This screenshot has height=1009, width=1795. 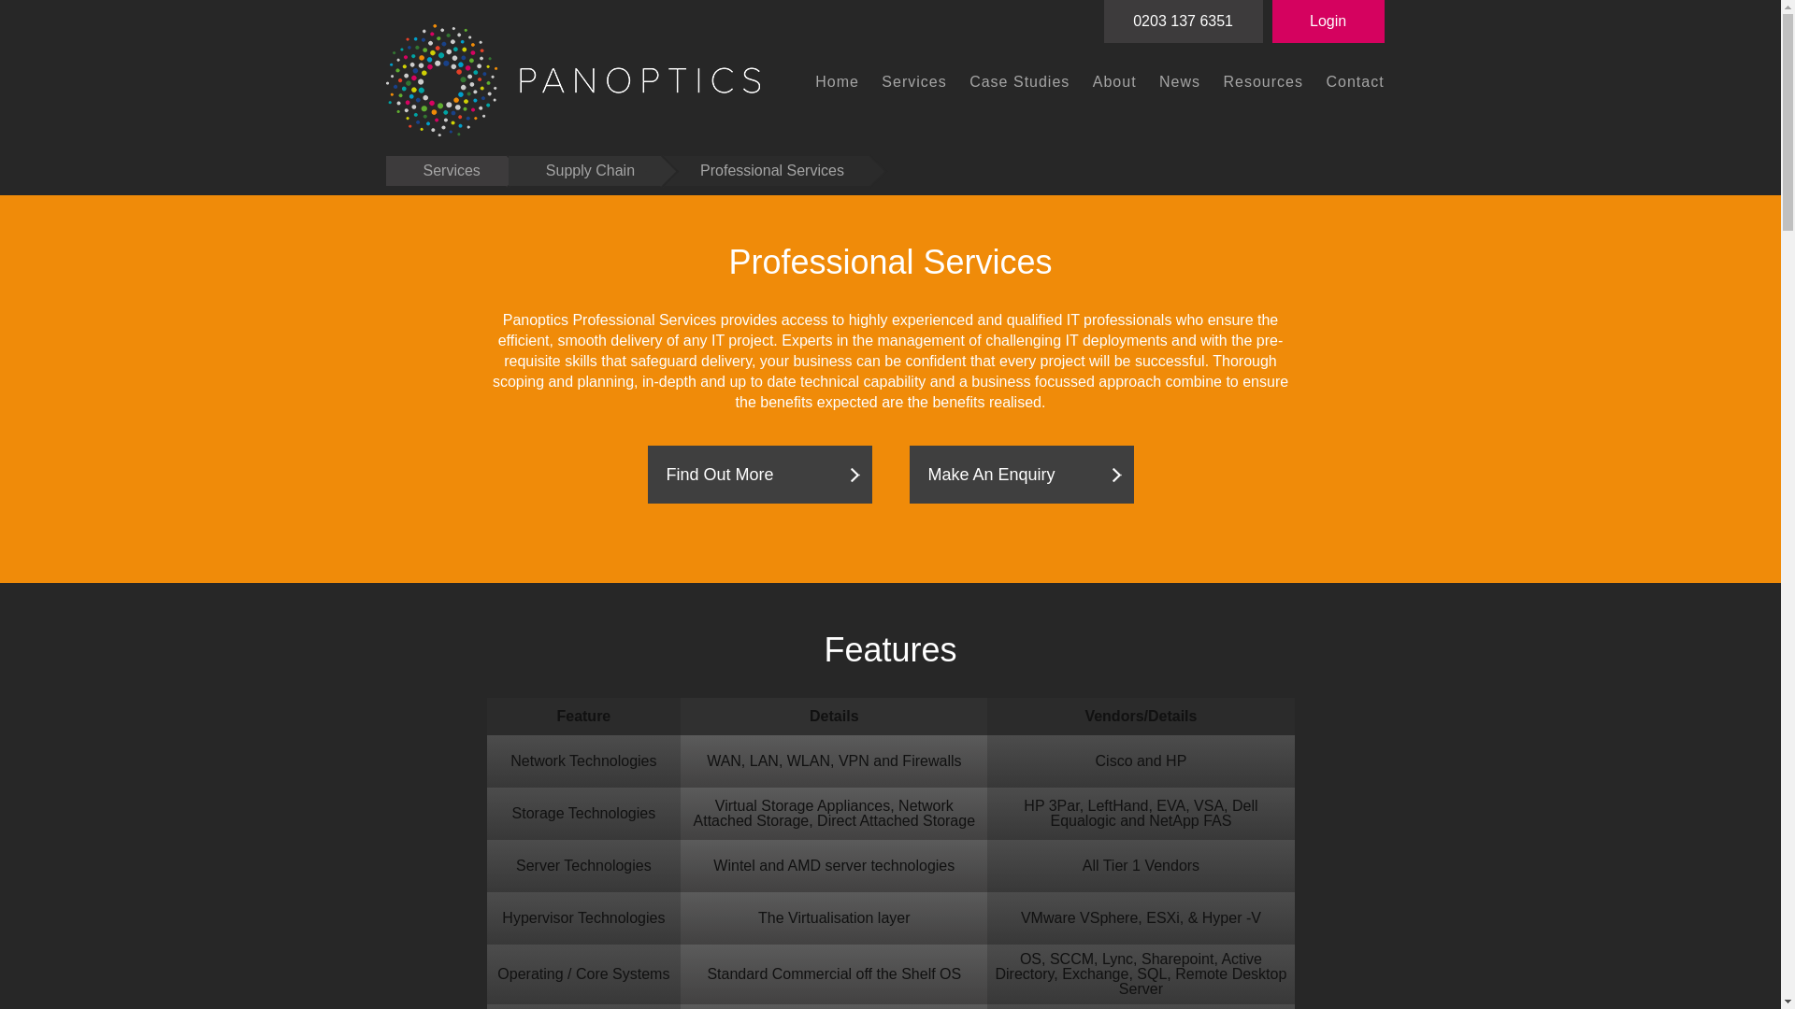 I want to click on News, so click(x=1180, y=82).